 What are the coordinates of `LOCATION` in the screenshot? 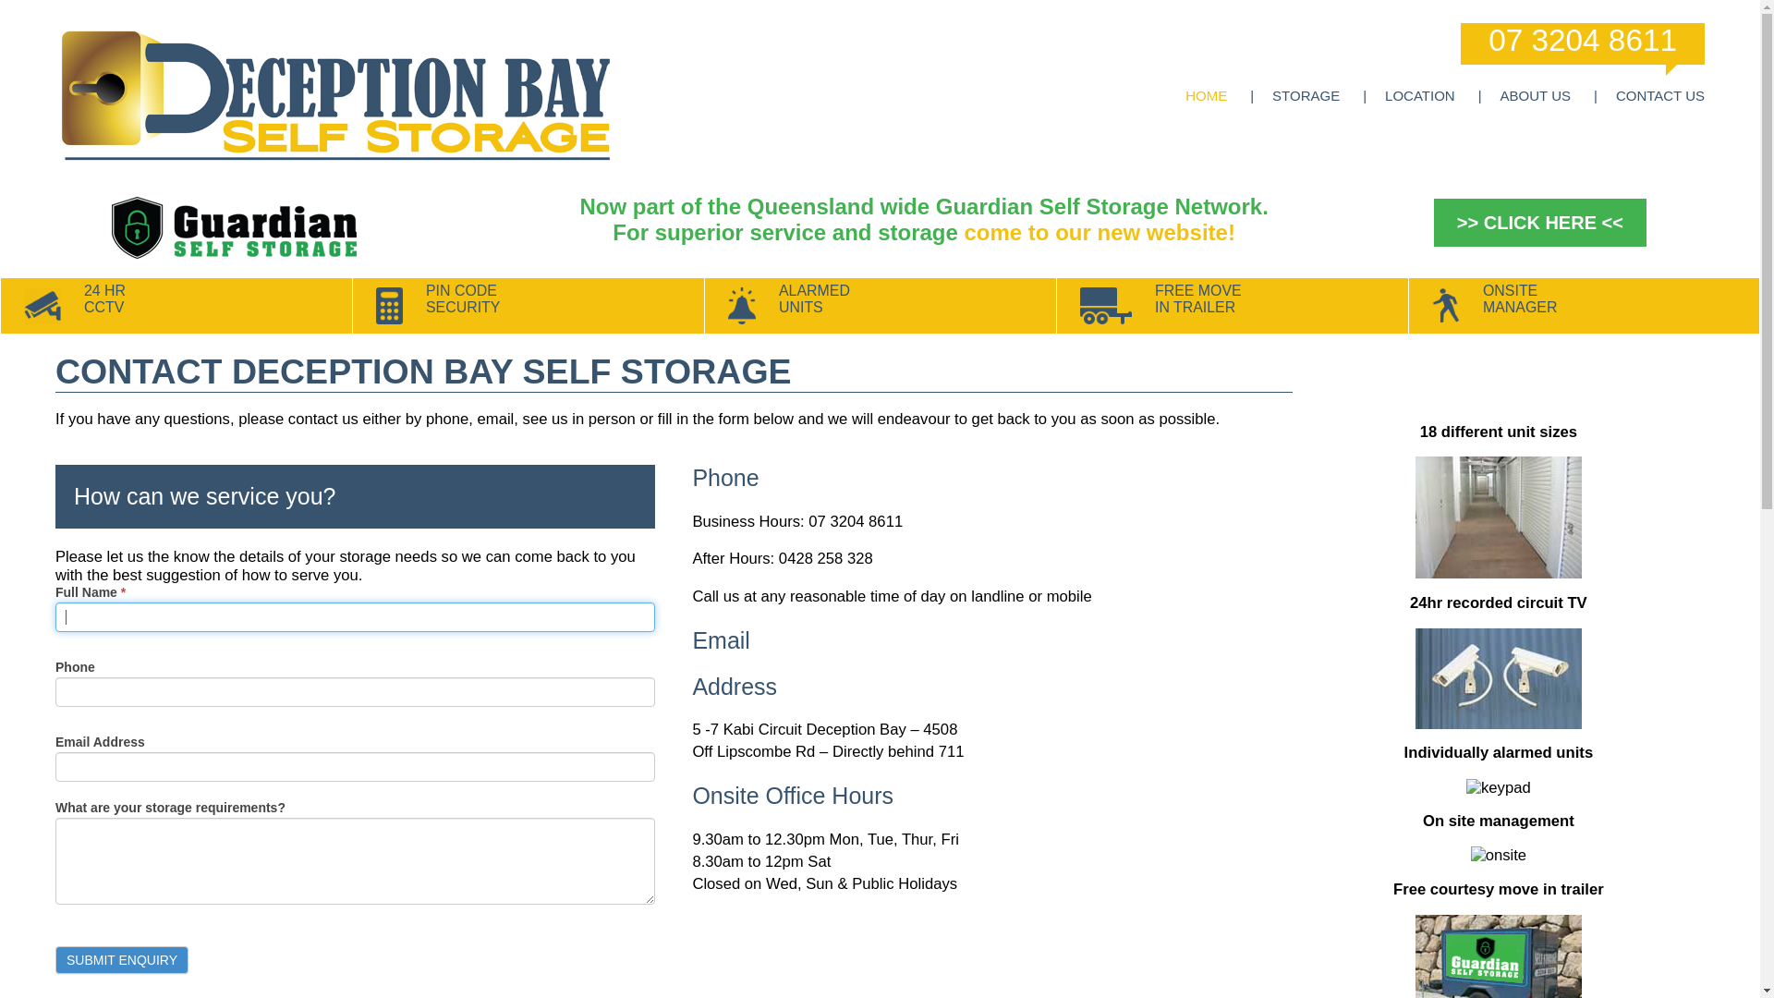 It's located at (1433, 96).